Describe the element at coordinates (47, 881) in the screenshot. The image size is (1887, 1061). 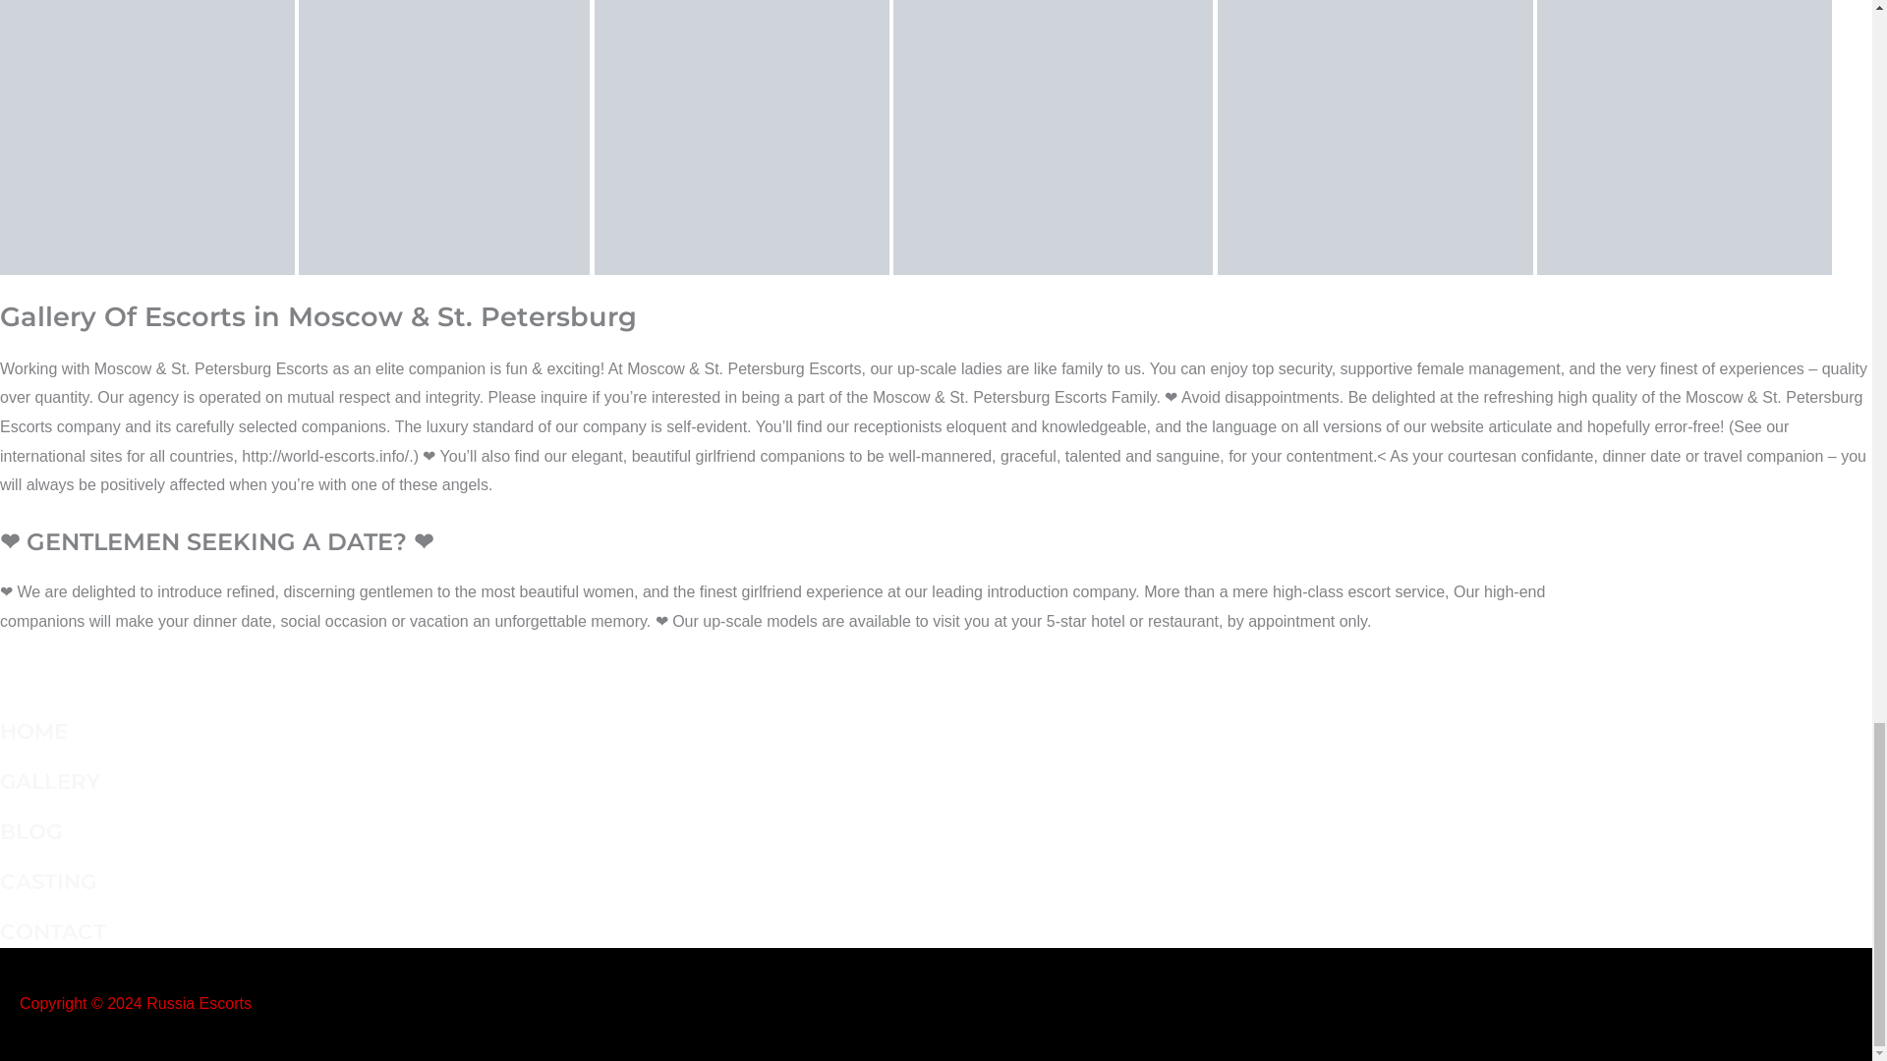
I see `CASTING` at that location.